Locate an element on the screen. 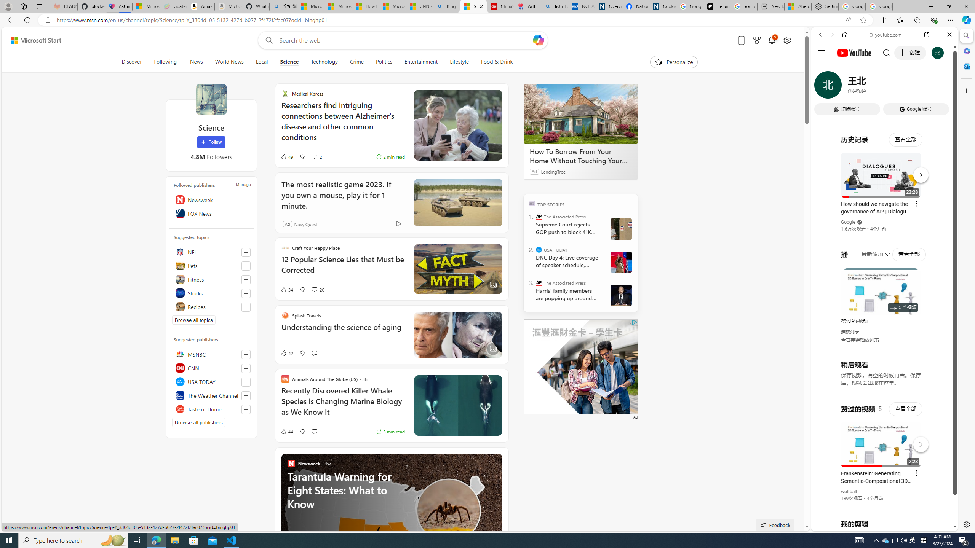  Preferences is located at coordinates (940, 87).